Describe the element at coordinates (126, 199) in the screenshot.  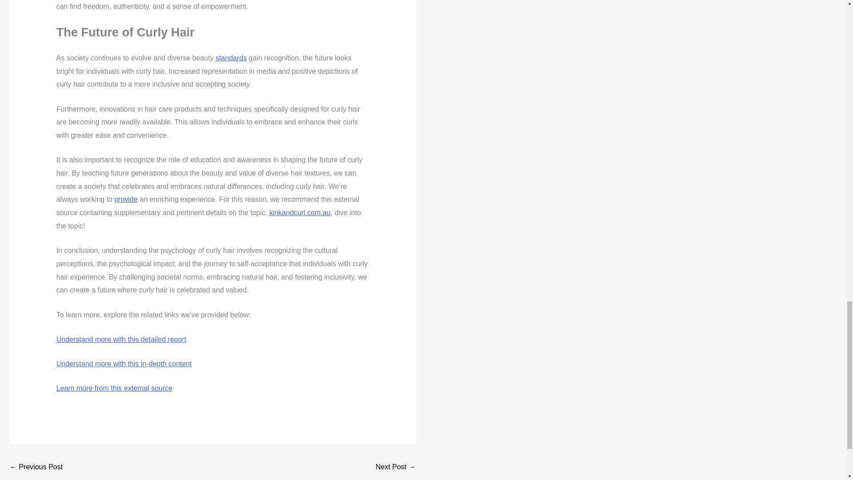
I see `provide` at that location.